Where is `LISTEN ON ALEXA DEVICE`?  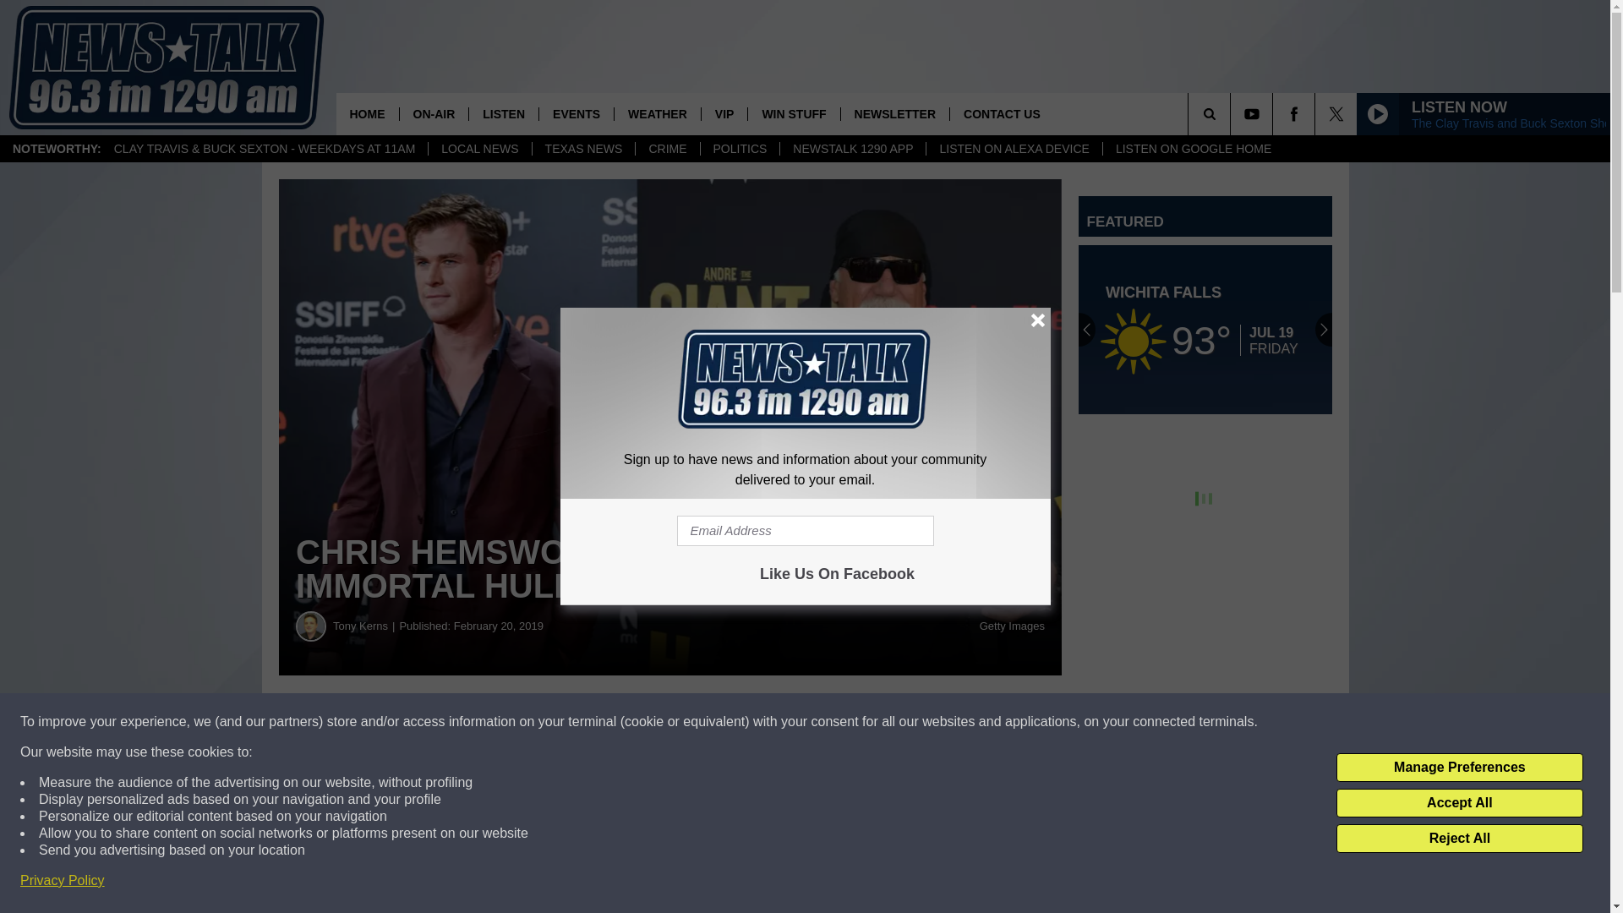 LISTEN ON ALEXA DEVICE is located at coordinates (1013, 149).